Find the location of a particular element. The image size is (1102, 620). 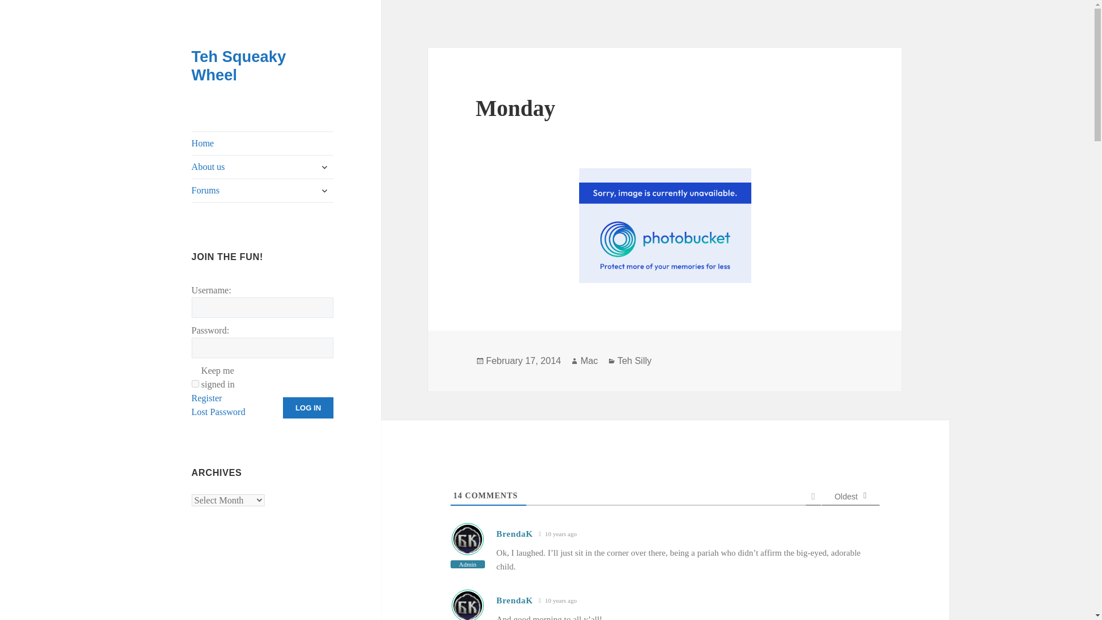

forever is located at coordinates (195, 383).